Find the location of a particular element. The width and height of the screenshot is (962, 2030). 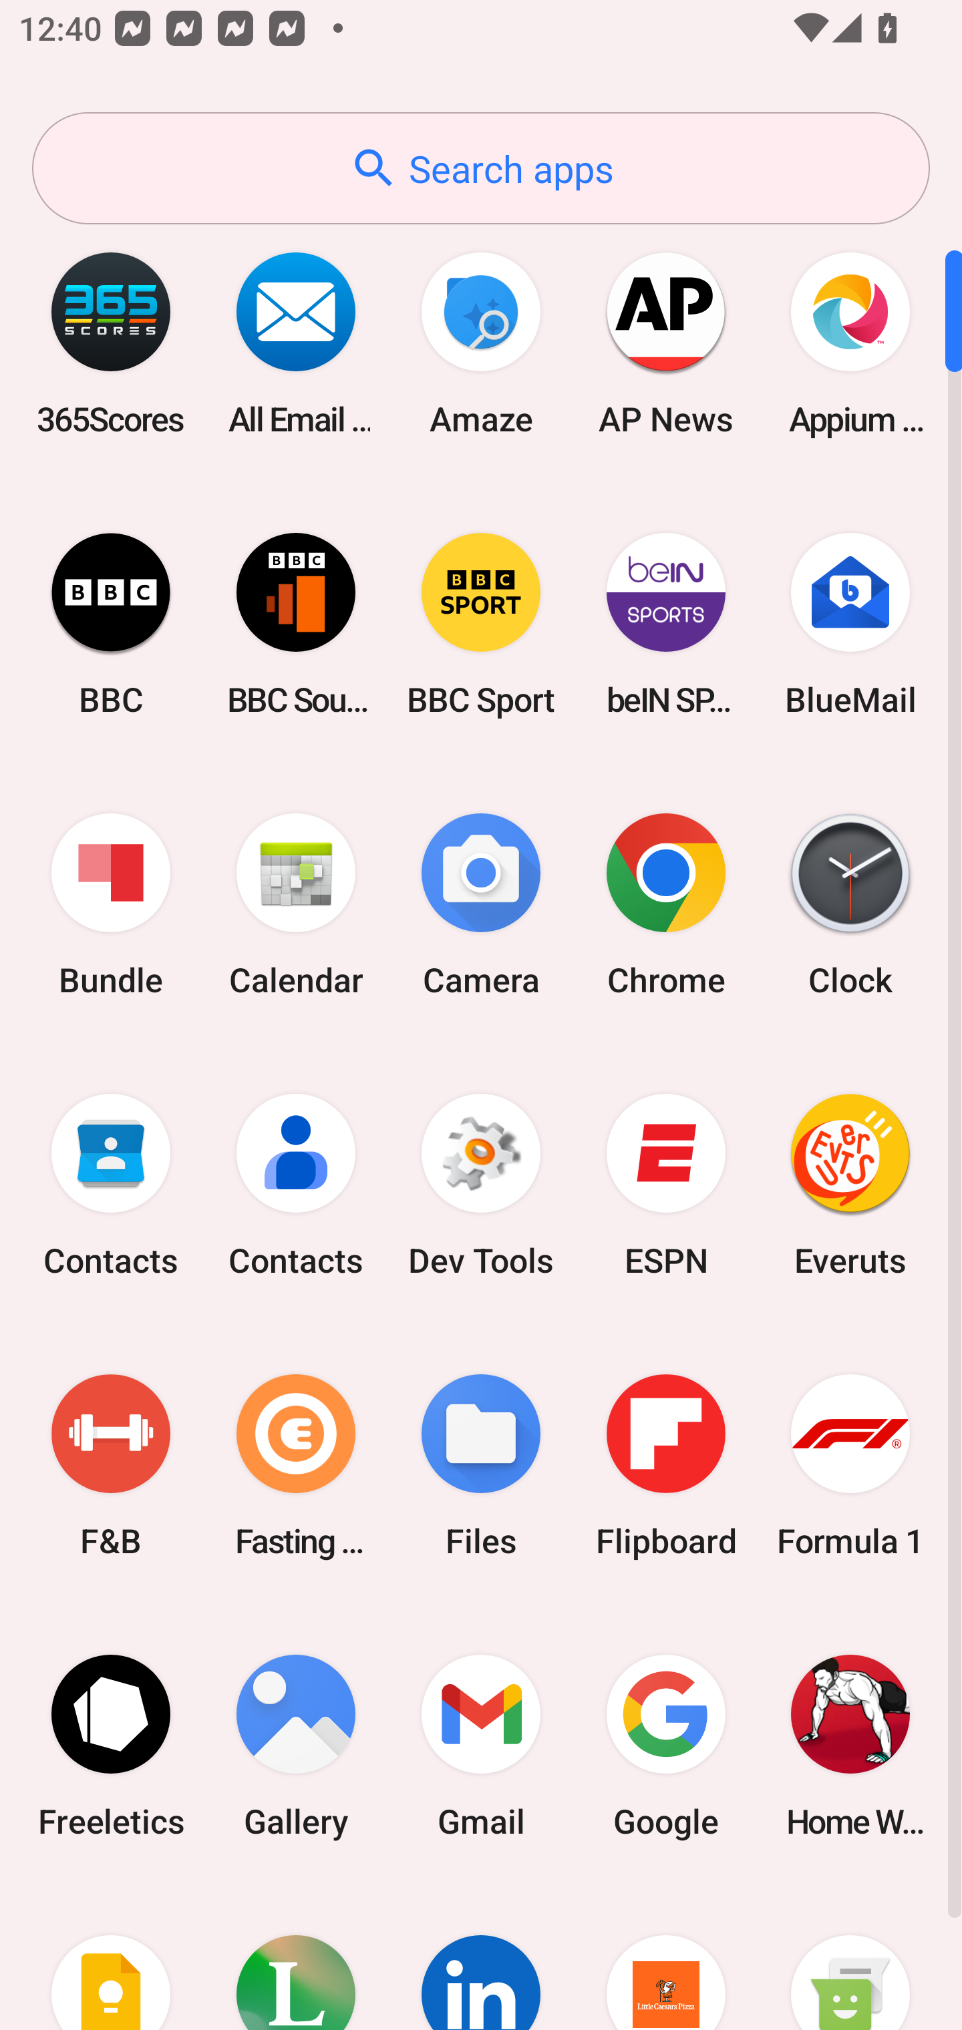

BBC is located at coordinates (111, 624).